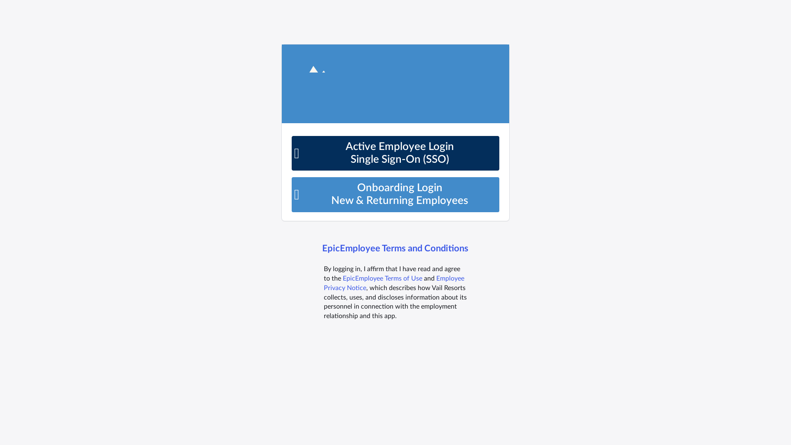 The width and height of the screenshot is (791, 445). I want to click on Employee Privacy Notice, so click(394, 283).